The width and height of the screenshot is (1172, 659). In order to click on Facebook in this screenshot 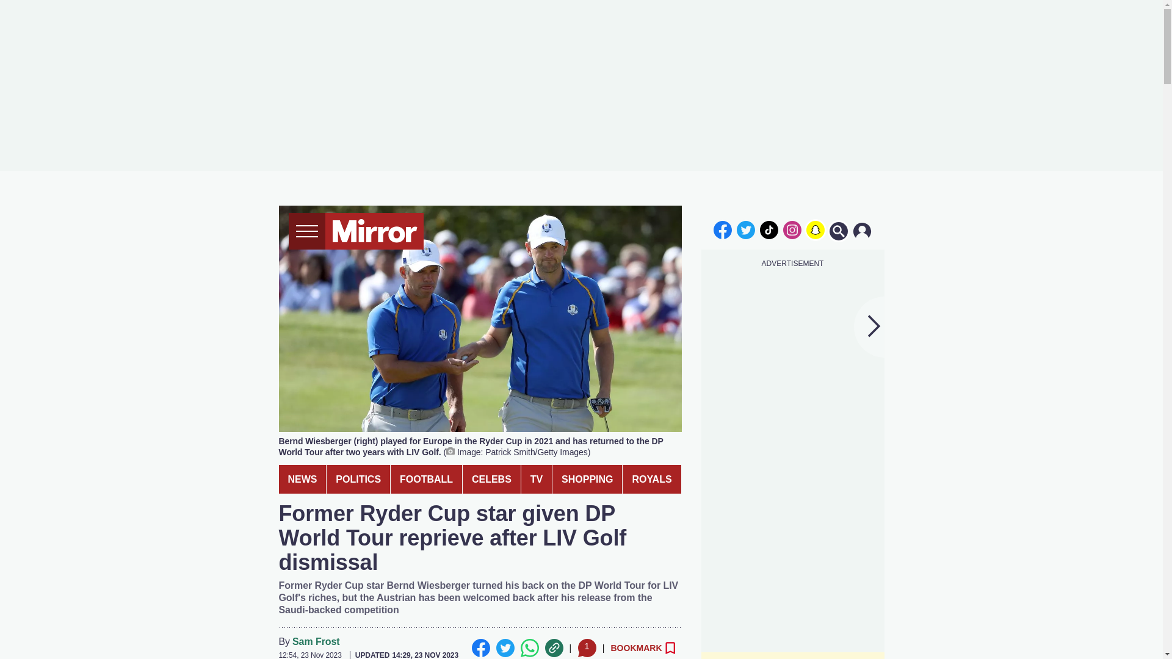, I will do `click(480, 647)`.